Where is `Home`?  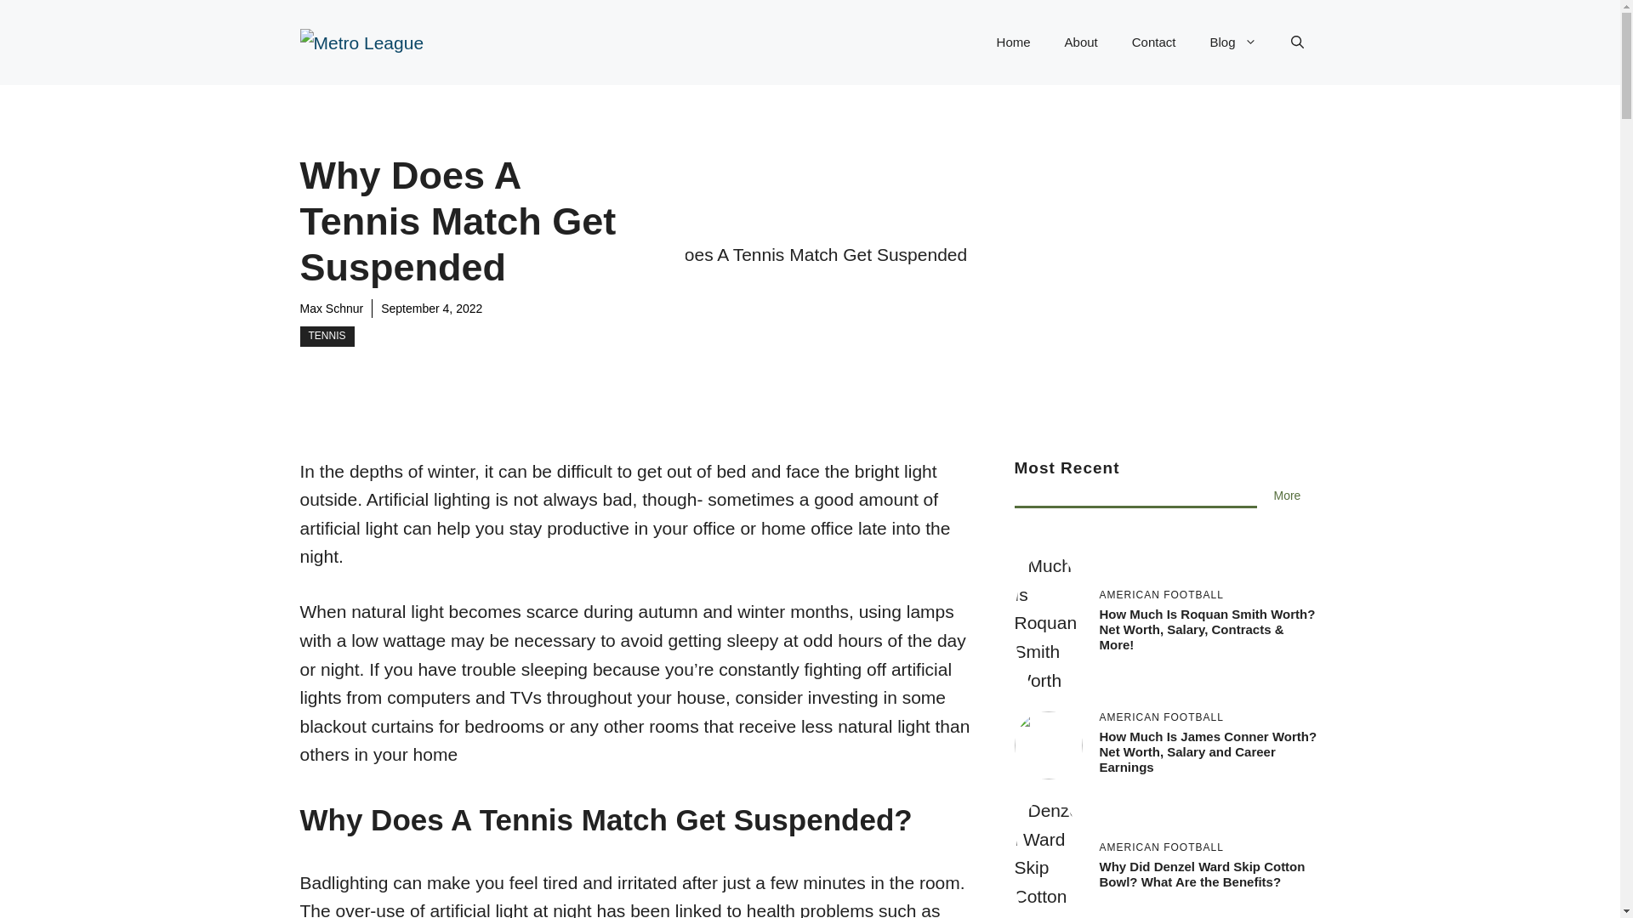
Home is located at coordinates (1014, 42).